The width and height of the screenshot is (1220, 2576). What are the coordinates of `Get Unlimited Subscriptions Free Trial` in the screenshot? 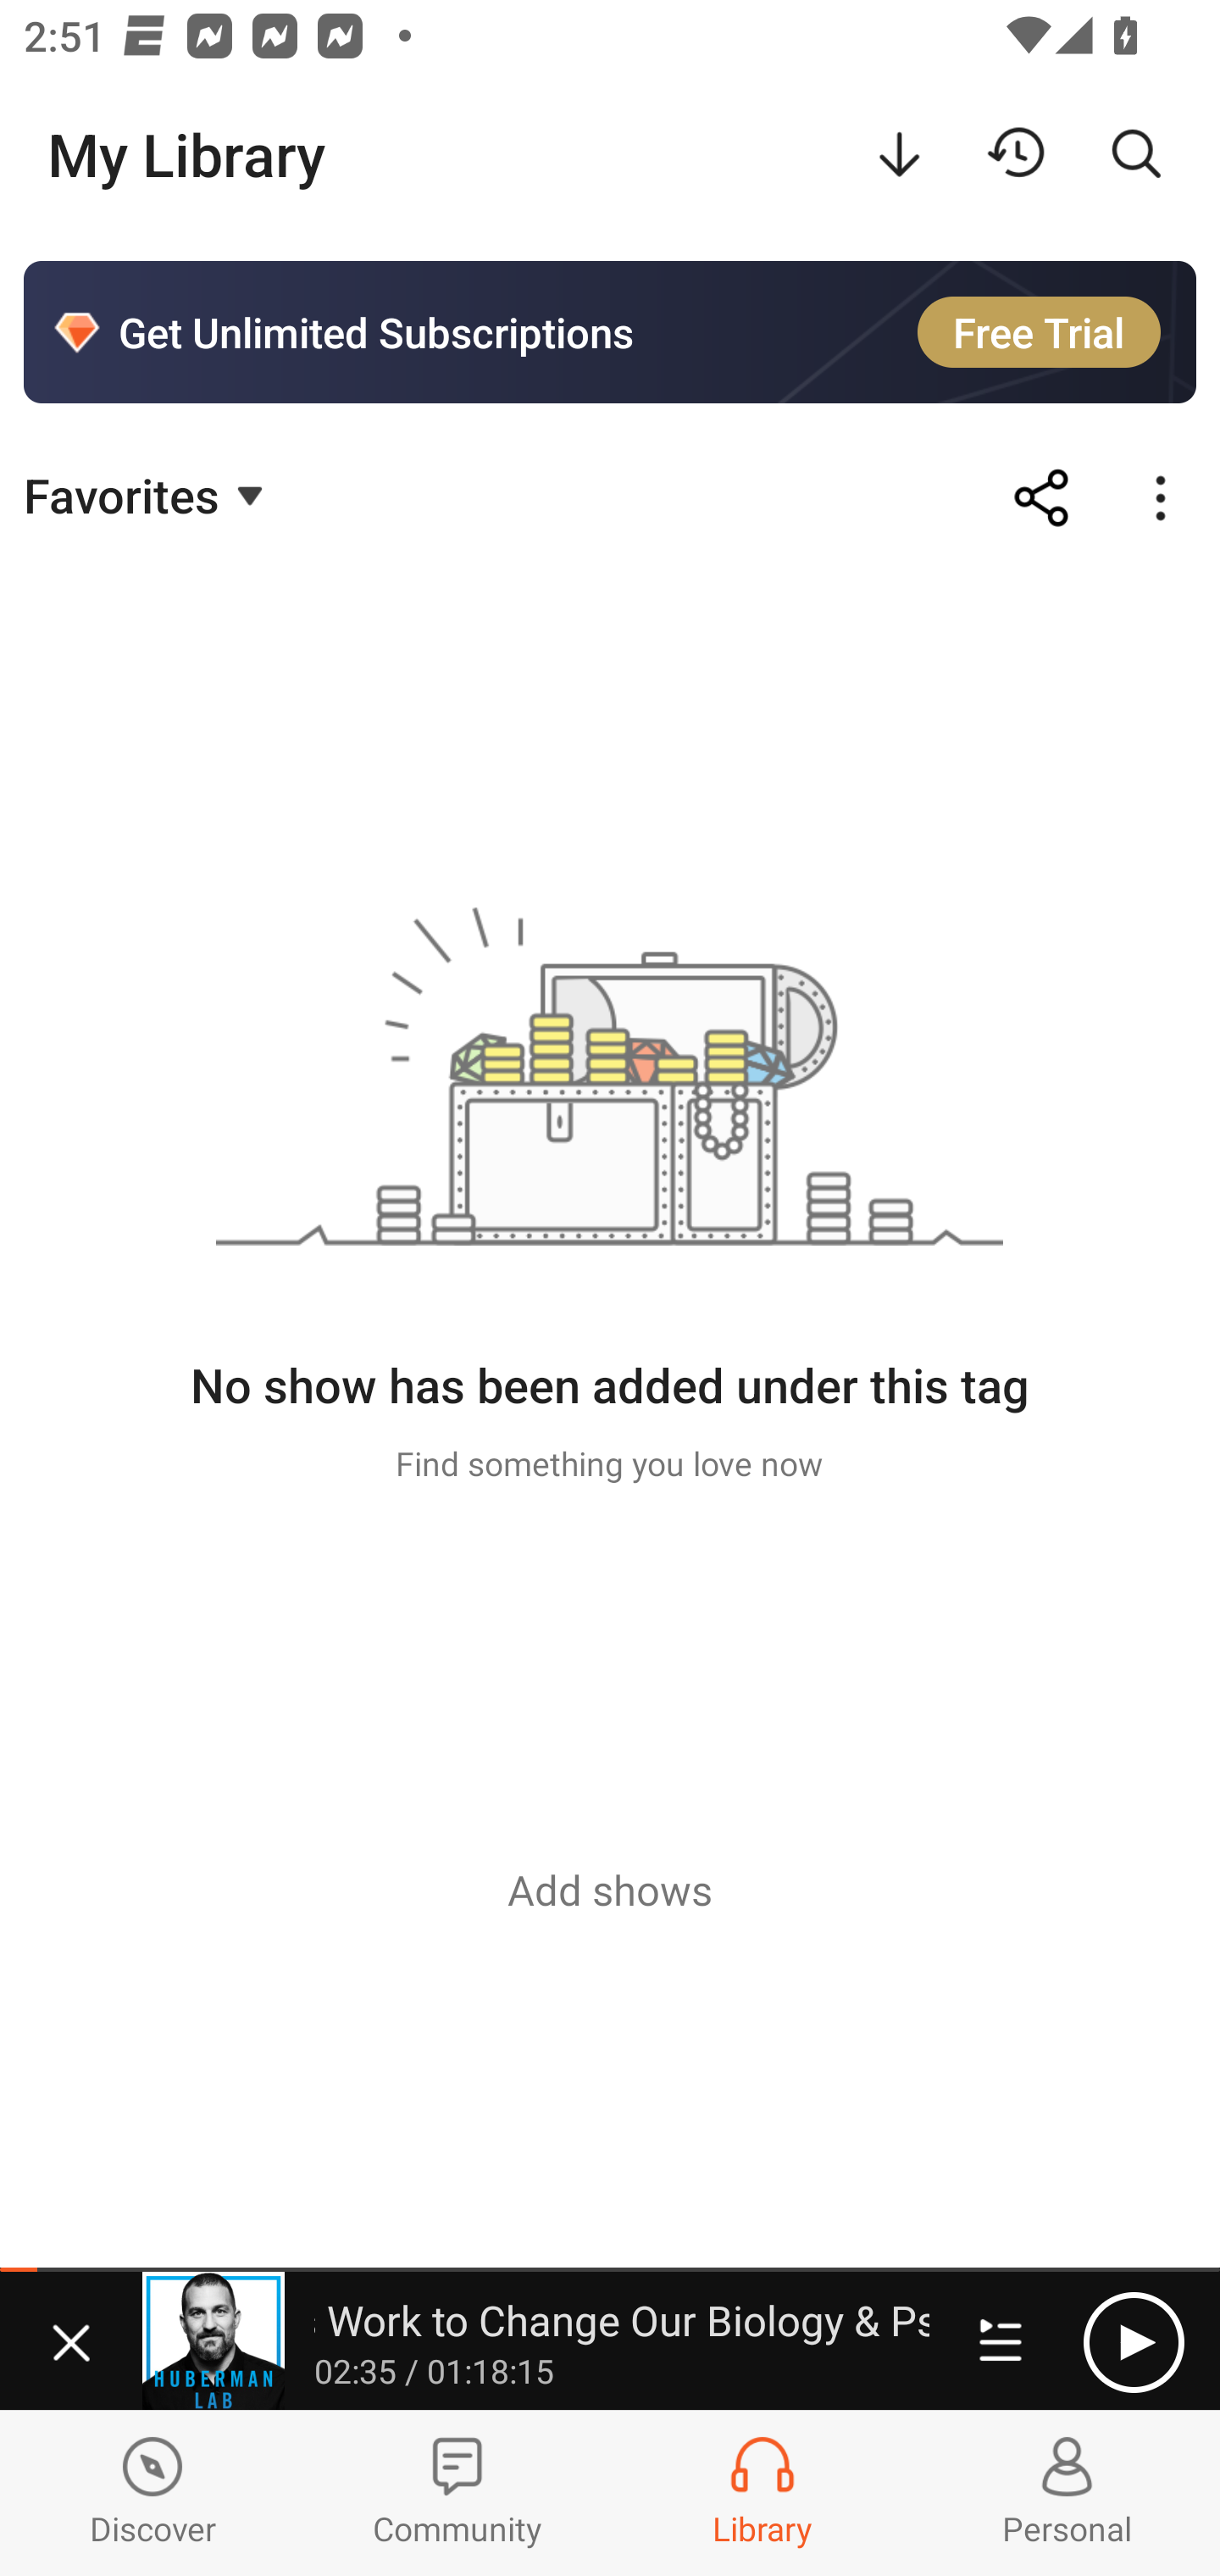 It's located at (610, 332).